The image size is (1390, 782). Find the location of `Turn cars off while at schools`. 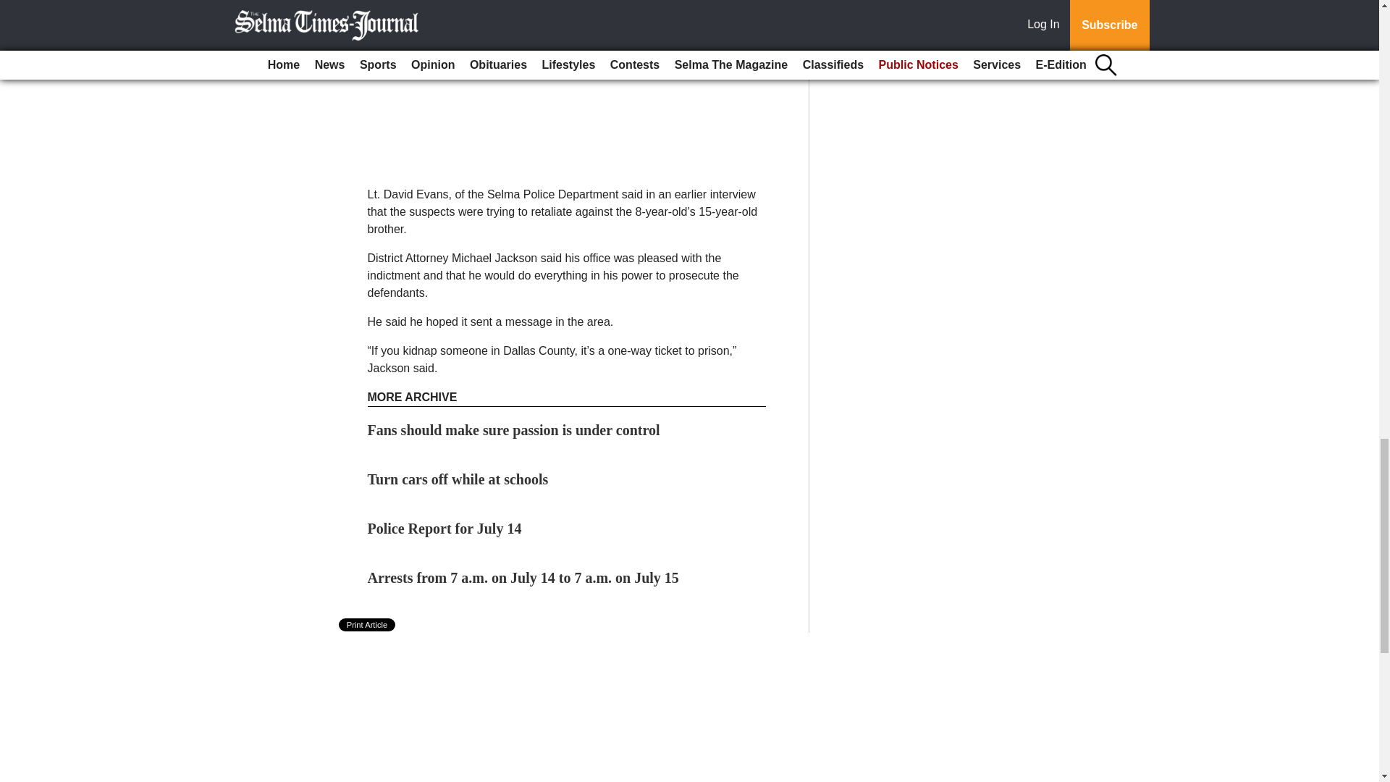

Turn cars off while at schools is located at coordinates (458, 479).